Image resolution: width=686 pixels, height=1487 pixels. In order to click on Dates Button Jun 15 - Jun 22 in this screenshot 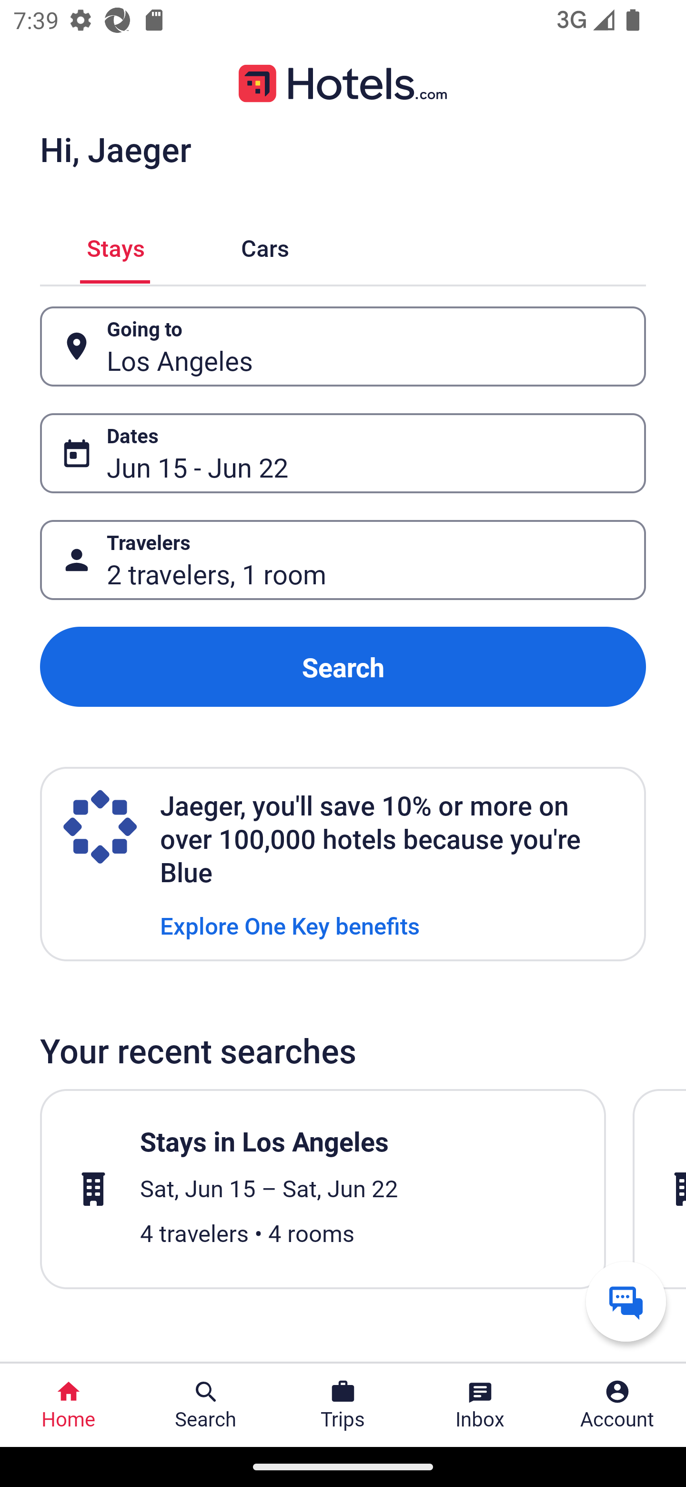, I will do `click(343, 453)`.